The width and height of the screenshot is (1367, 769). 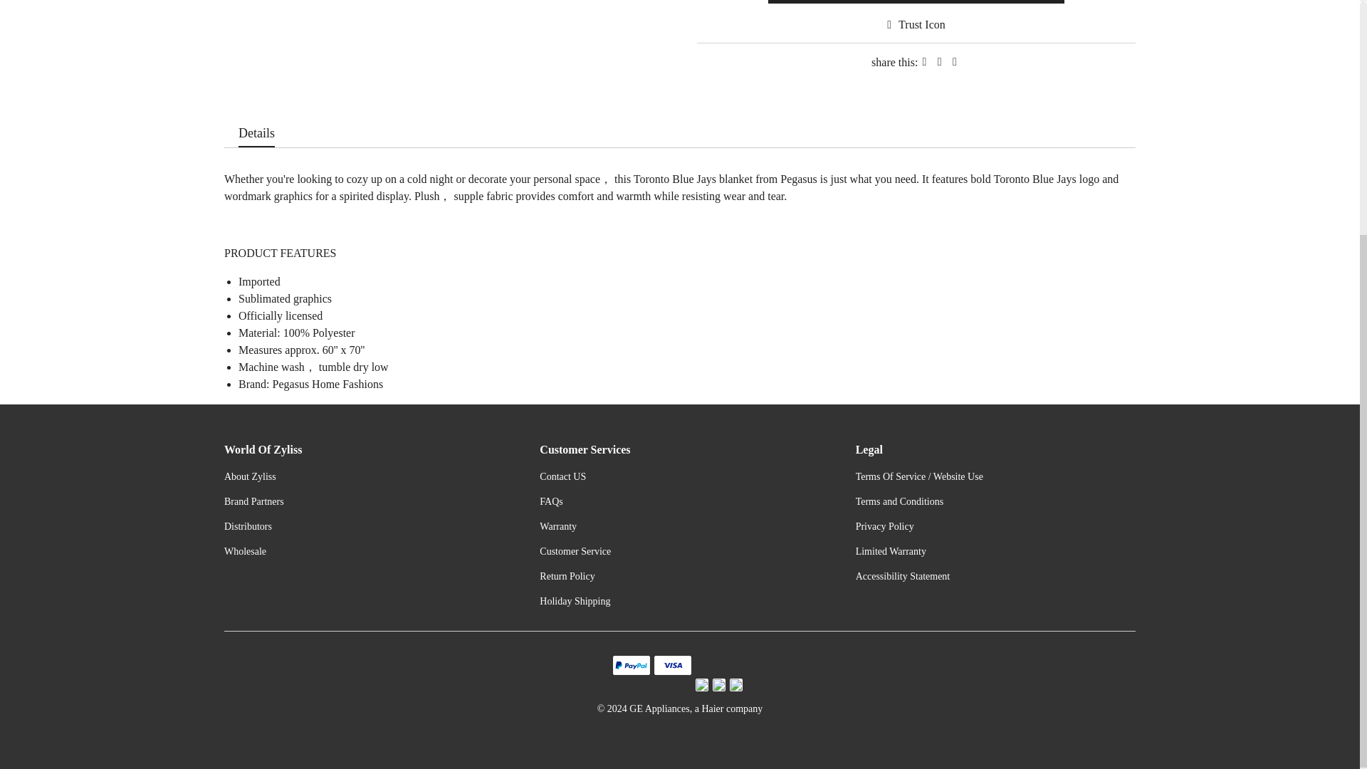 What do you see at coordinates (567, 576) in the screenshot?
I see `Return Policy` at bounding box center [567, 576].